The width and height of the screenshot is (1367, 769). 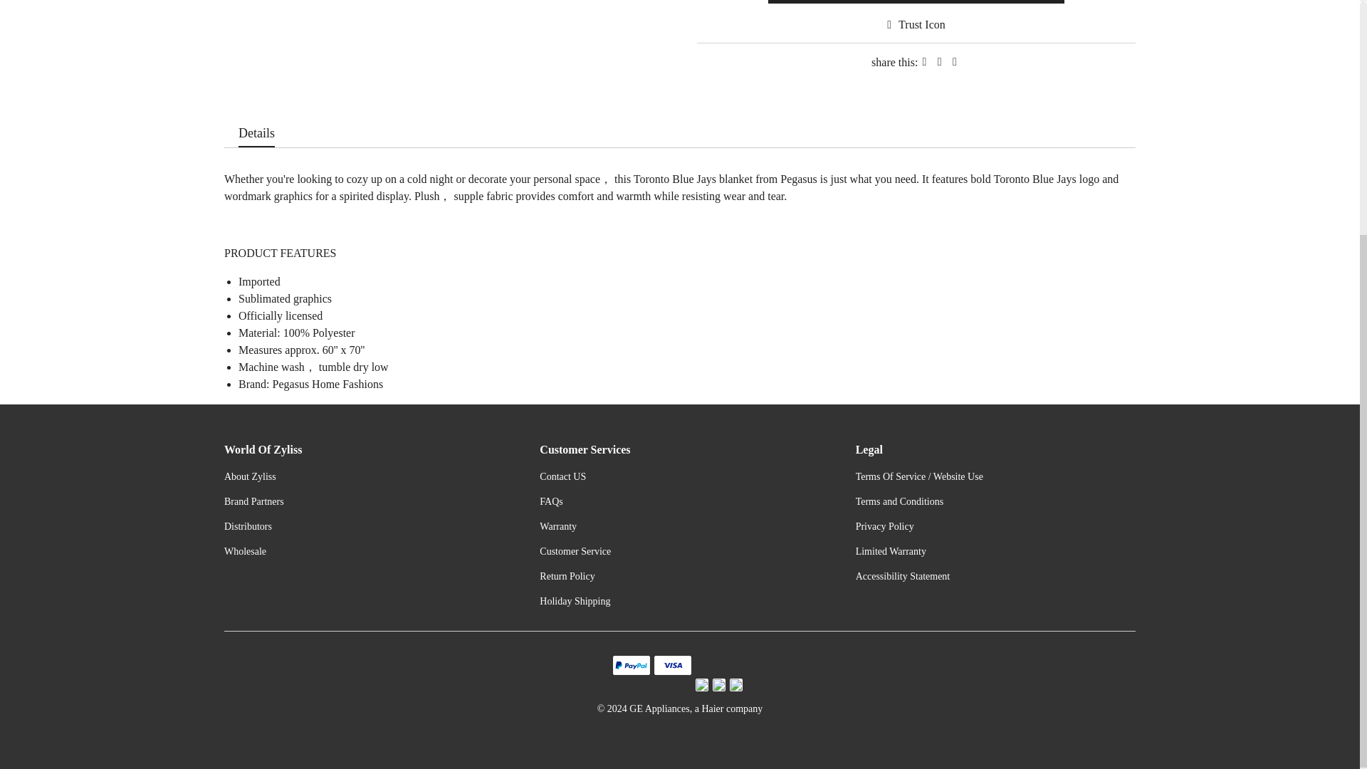 What do you see at coordinates (567, 576) in the screenshot?
I see `Return Policy` at bounding box center [567, 576].